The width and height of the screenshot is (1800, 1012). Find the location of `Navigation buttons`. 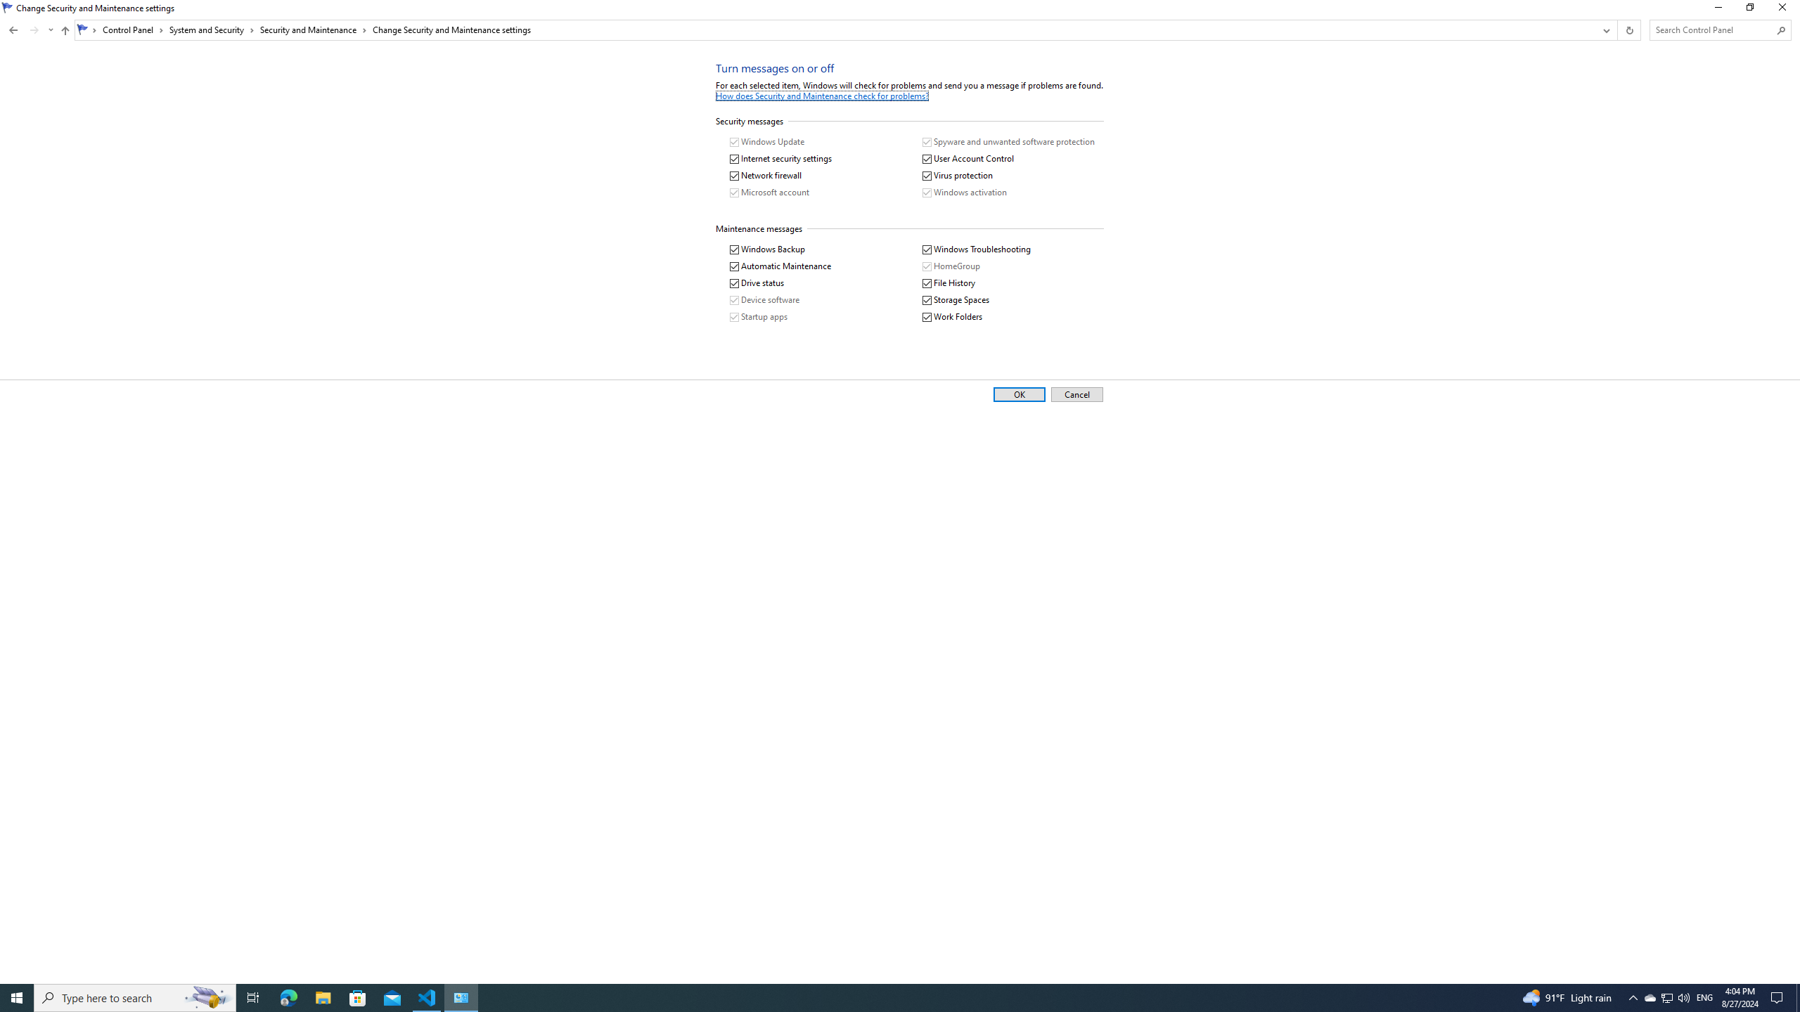

Navigation buttons is located at coordinates (30, 30).